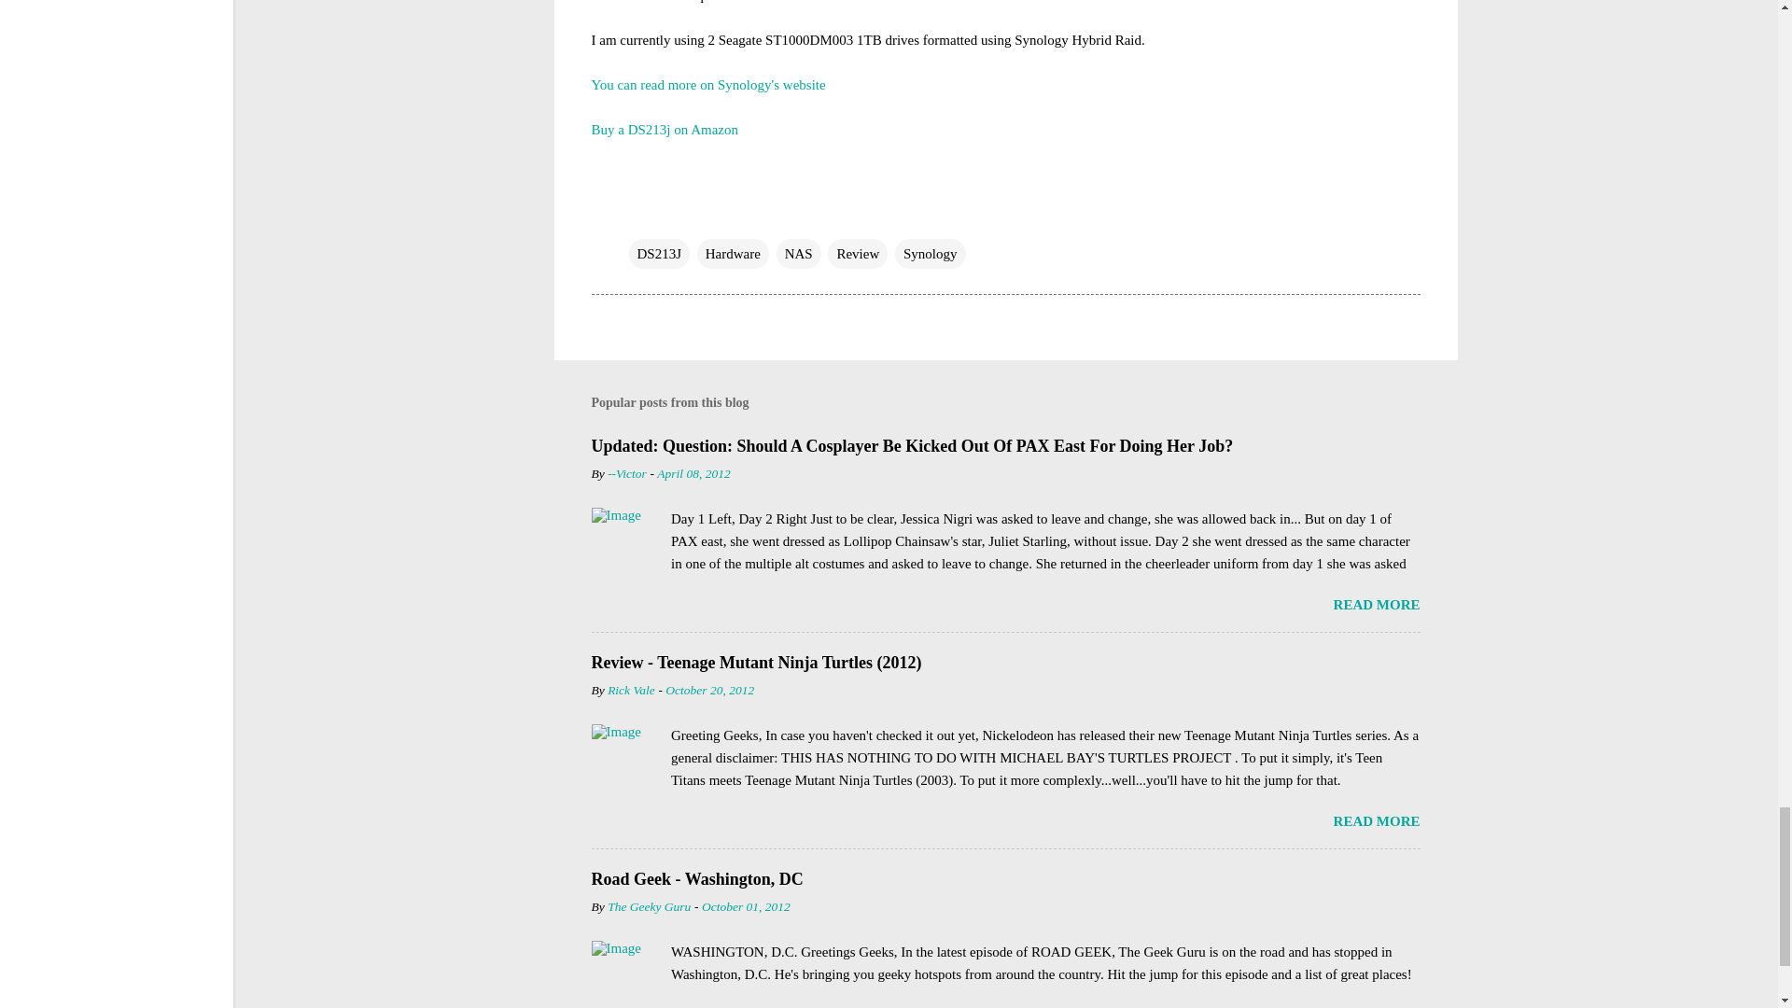 Image resolution: width=1792 pixels, height=1008 pixels. I want to click on Hardware, so click(732, 254).